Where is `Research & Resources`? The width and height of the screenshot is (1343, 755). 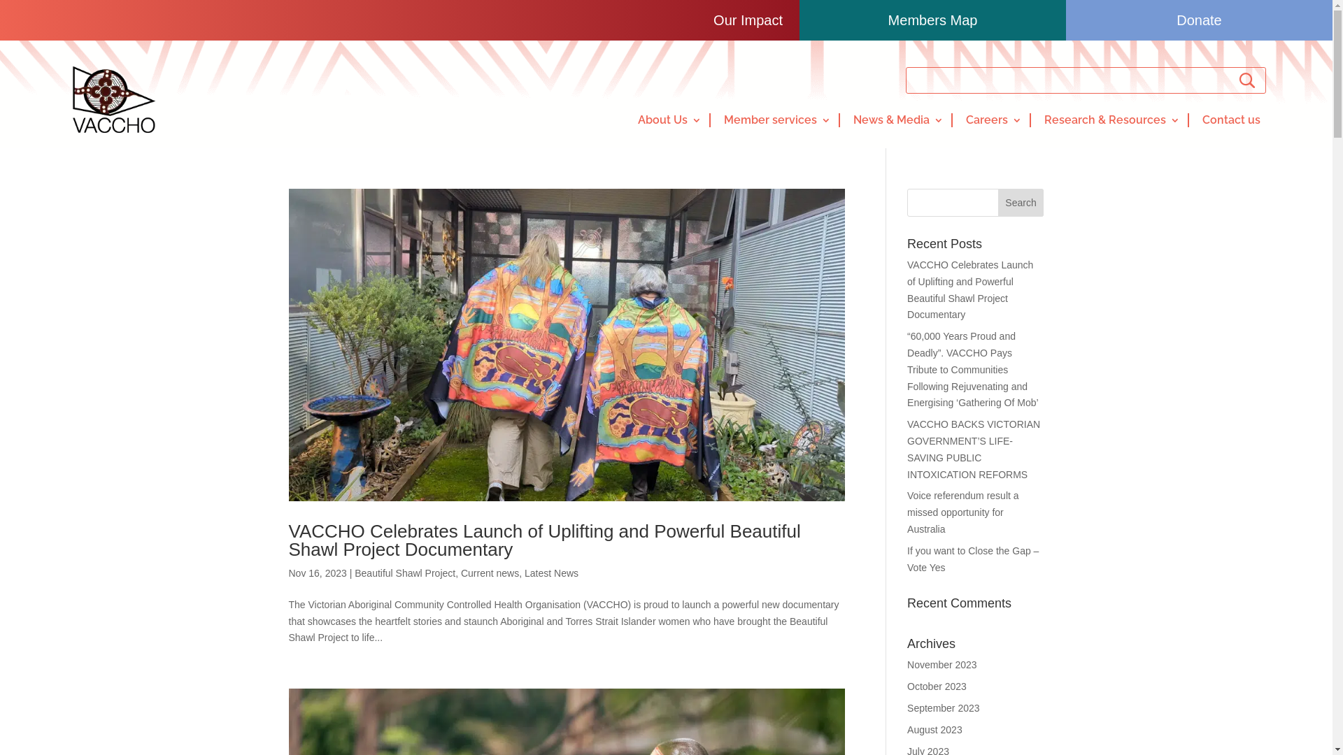
Research & Resources is located at coordinates (1109, 120).